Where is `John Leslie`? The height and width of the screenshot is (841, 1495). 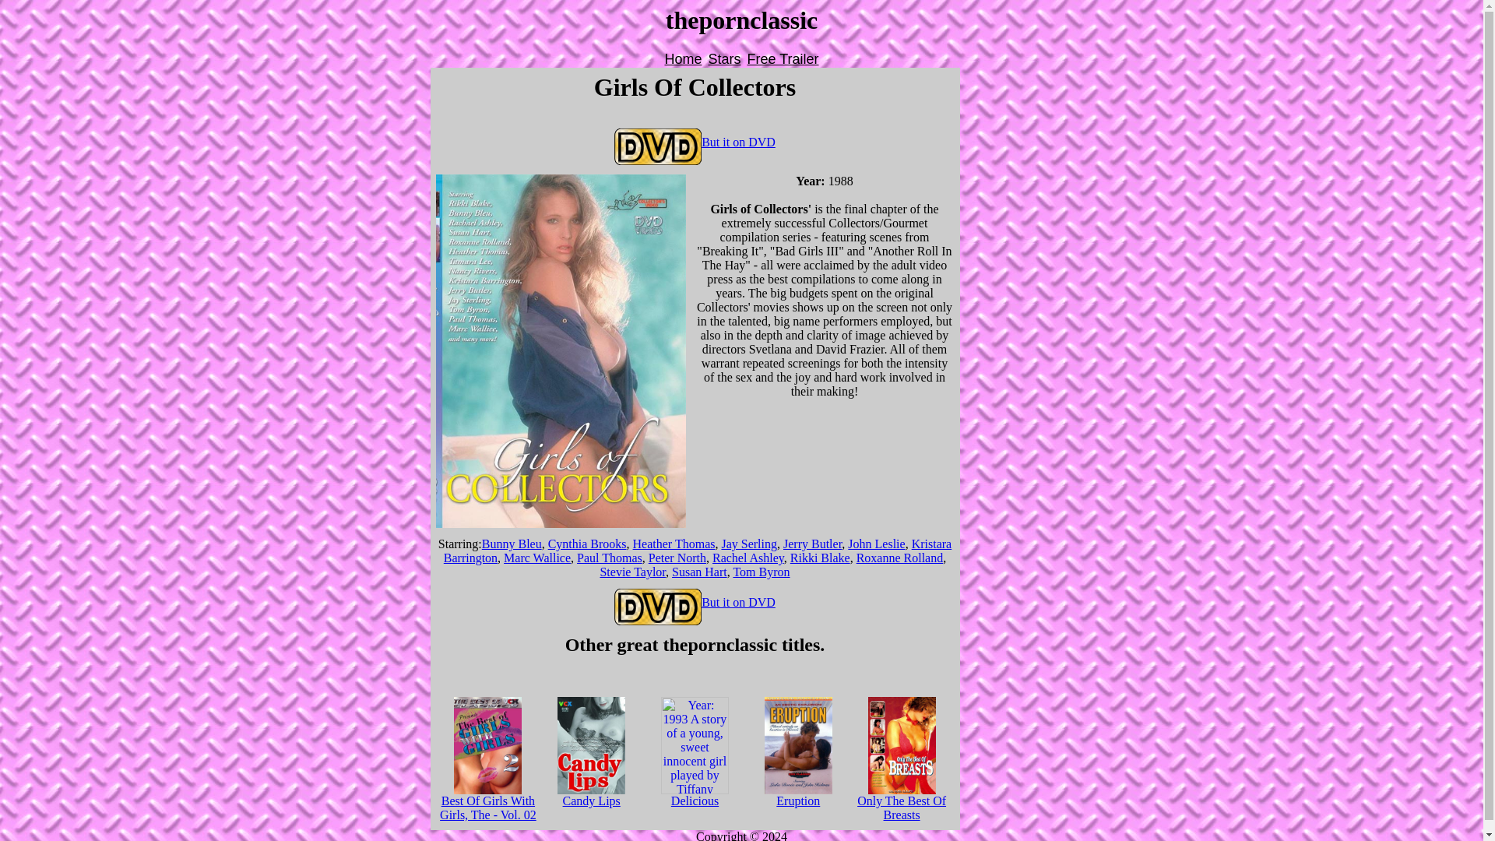
John Leslie is located at coordinates (875, 544).